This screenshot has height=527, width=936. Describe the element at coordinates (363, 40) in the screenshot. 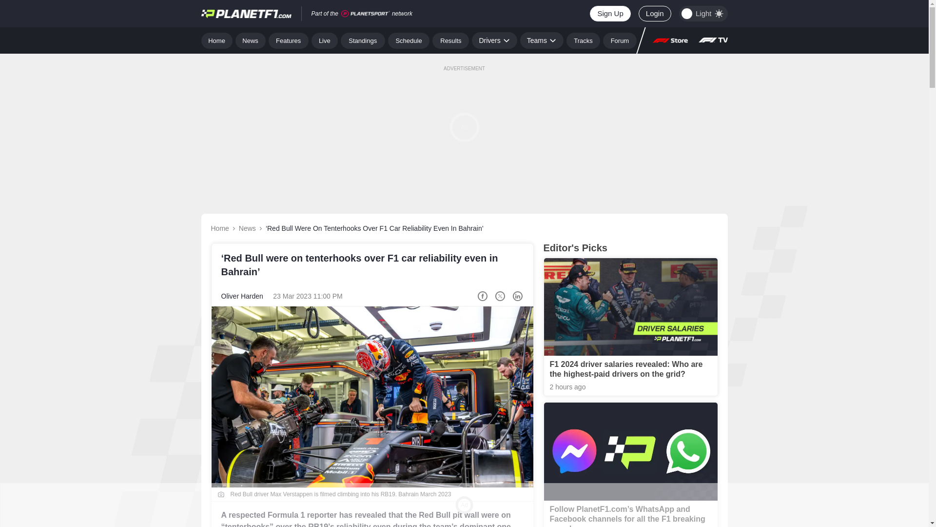

I see `Standings` at that location.